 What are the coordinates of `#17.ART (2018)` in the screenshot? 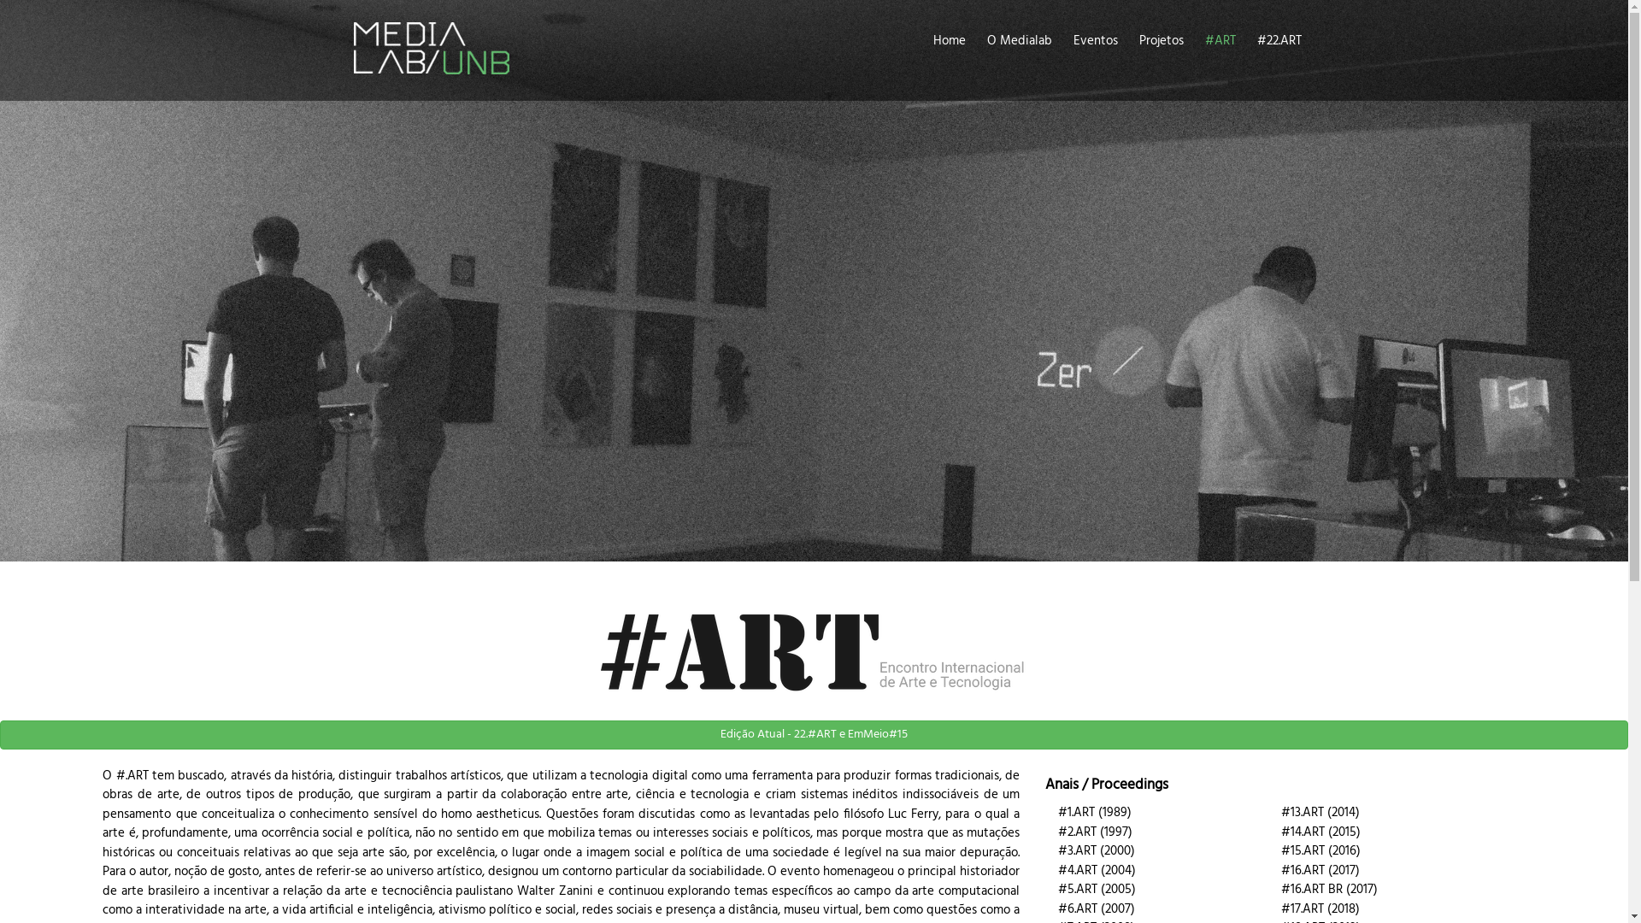 It's located at (1320, 909).